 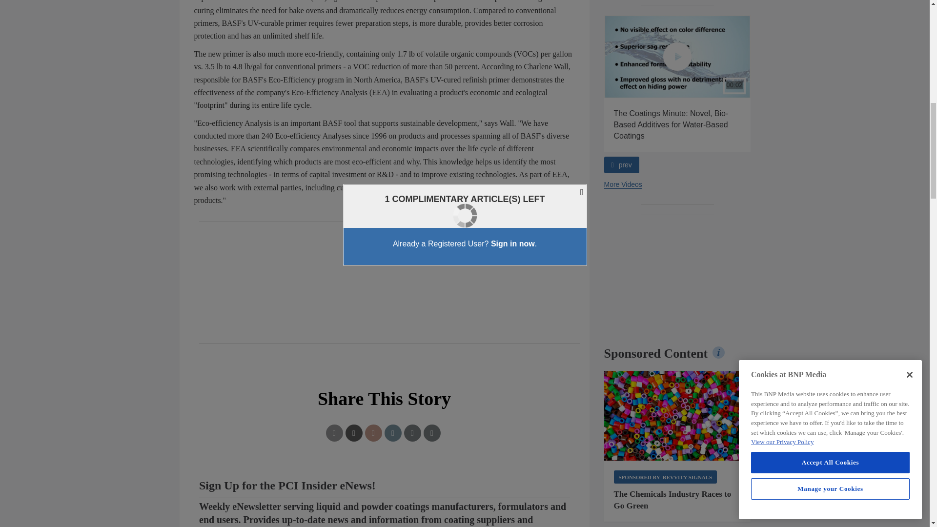 I want to click on Sponsored by Revvity Signals, so click(x=666, y=477).